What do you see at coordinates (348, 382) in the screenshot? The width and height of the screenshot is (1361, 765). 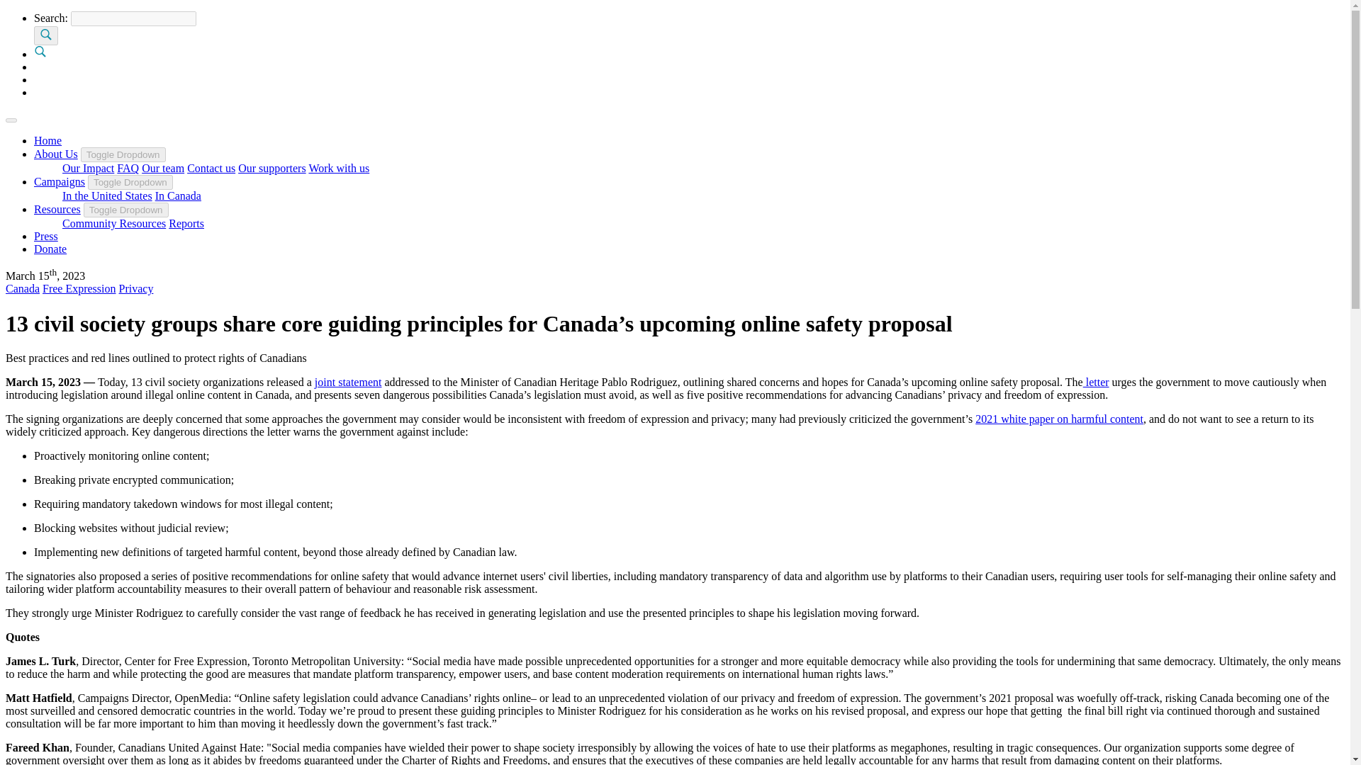 I see `joint statement` at bounding box center [348, 382].